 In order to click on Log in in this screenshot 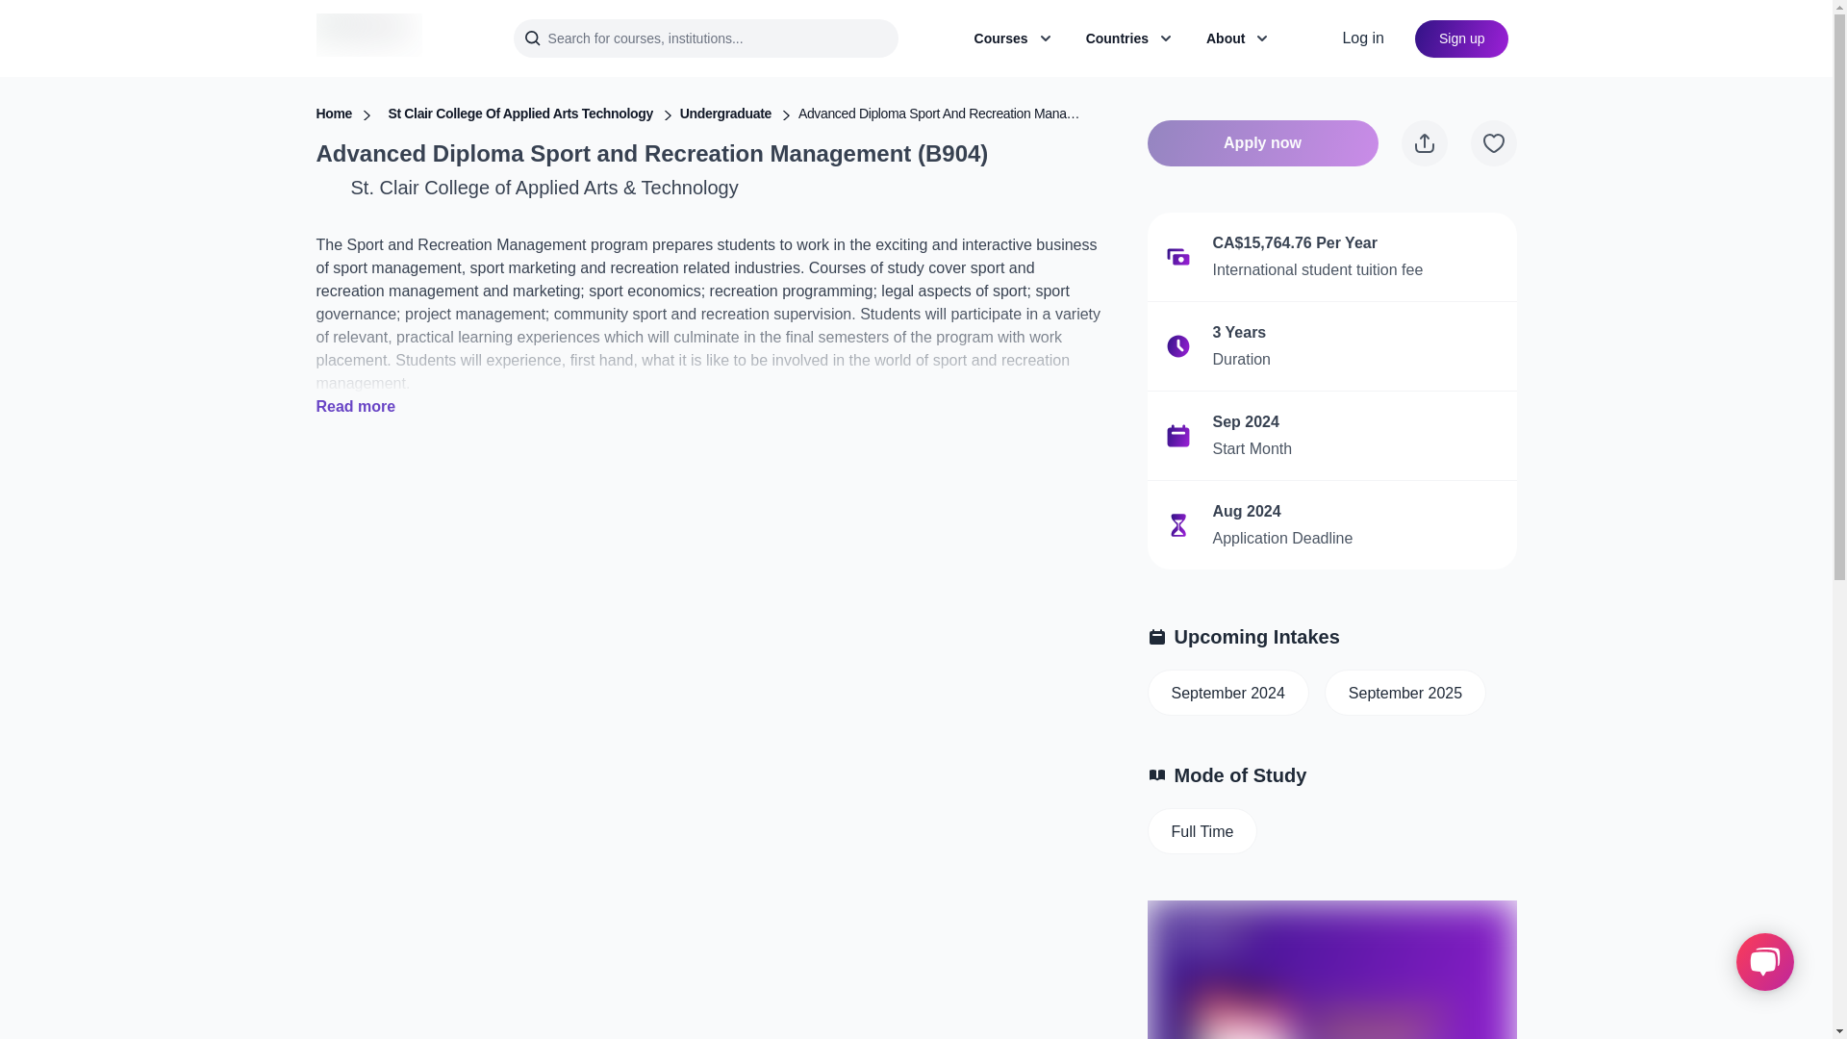, I will do `click(1362, 38)`.